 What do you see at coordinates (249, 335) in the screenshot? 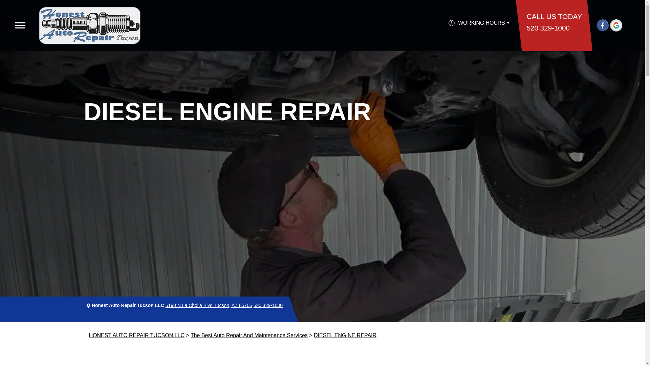
I see `The Best Auto Repair And Maintenance Services` at bounding box center [249, 335].